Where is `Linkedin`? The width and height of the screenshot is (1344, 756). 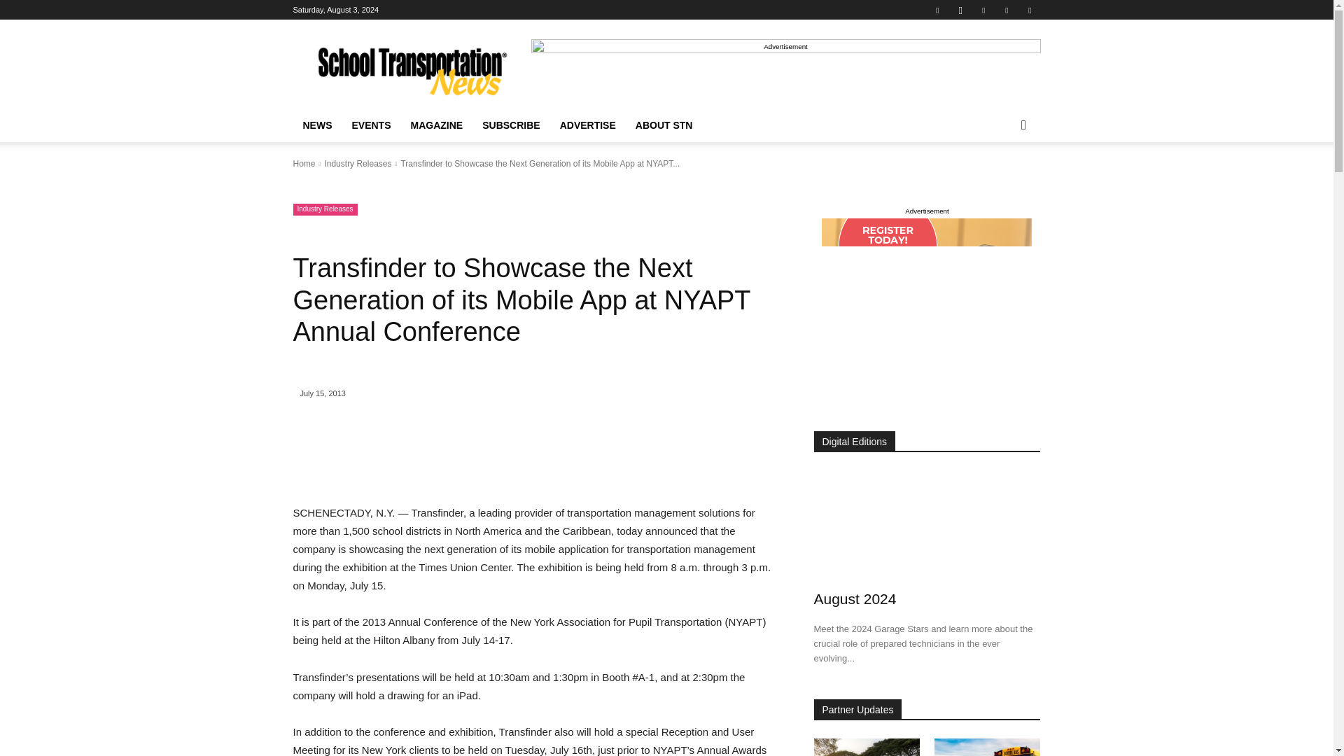 Linkedin is located at coordinates (983, 10).